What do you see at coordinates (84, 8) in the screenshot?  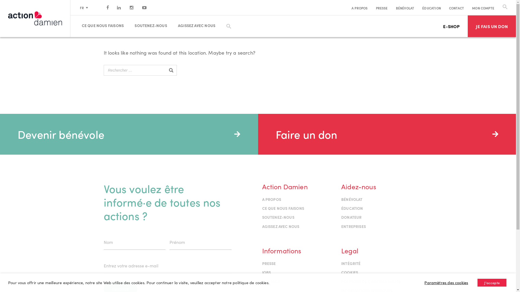 I see `FR` at bounding box center [84, 8].